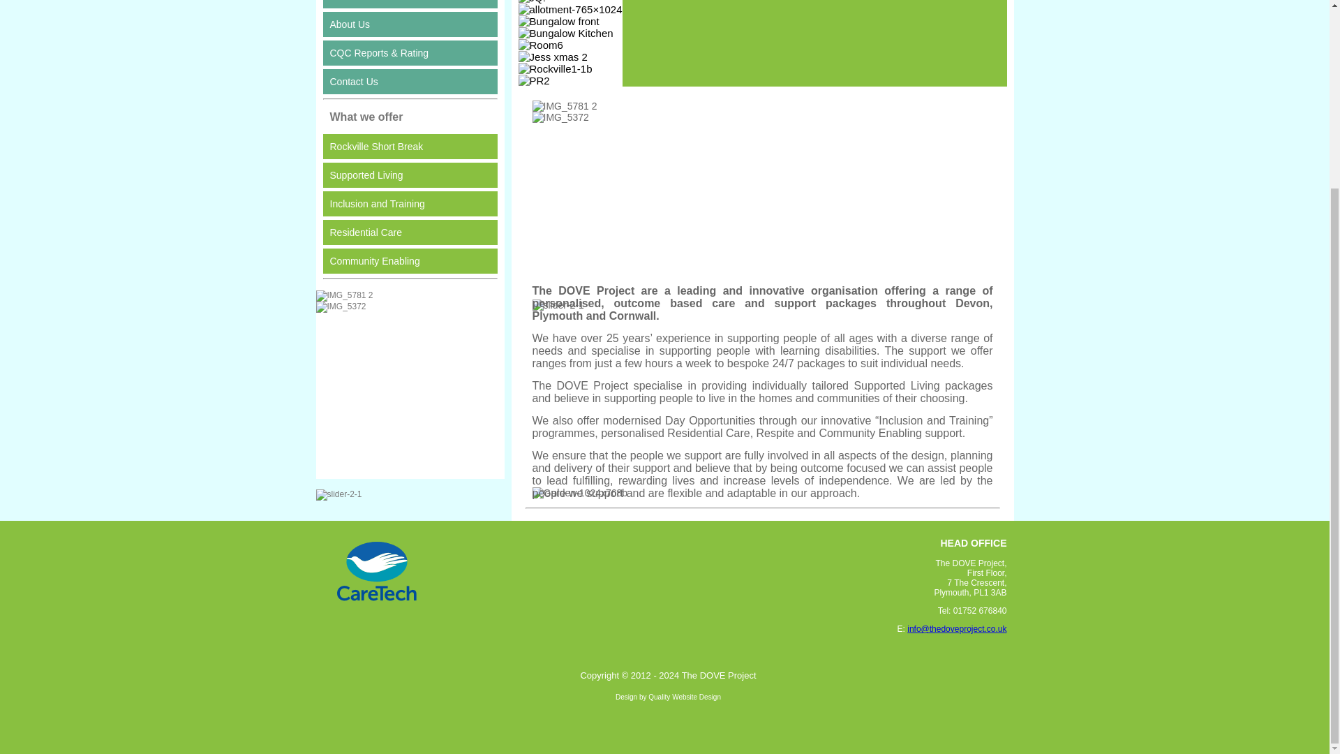 Image resolution: width=1340 pixels, height=754 pixels. Describe the element at coordinates (410, 82) in the screenshot. I see `Contact Us` at that location.